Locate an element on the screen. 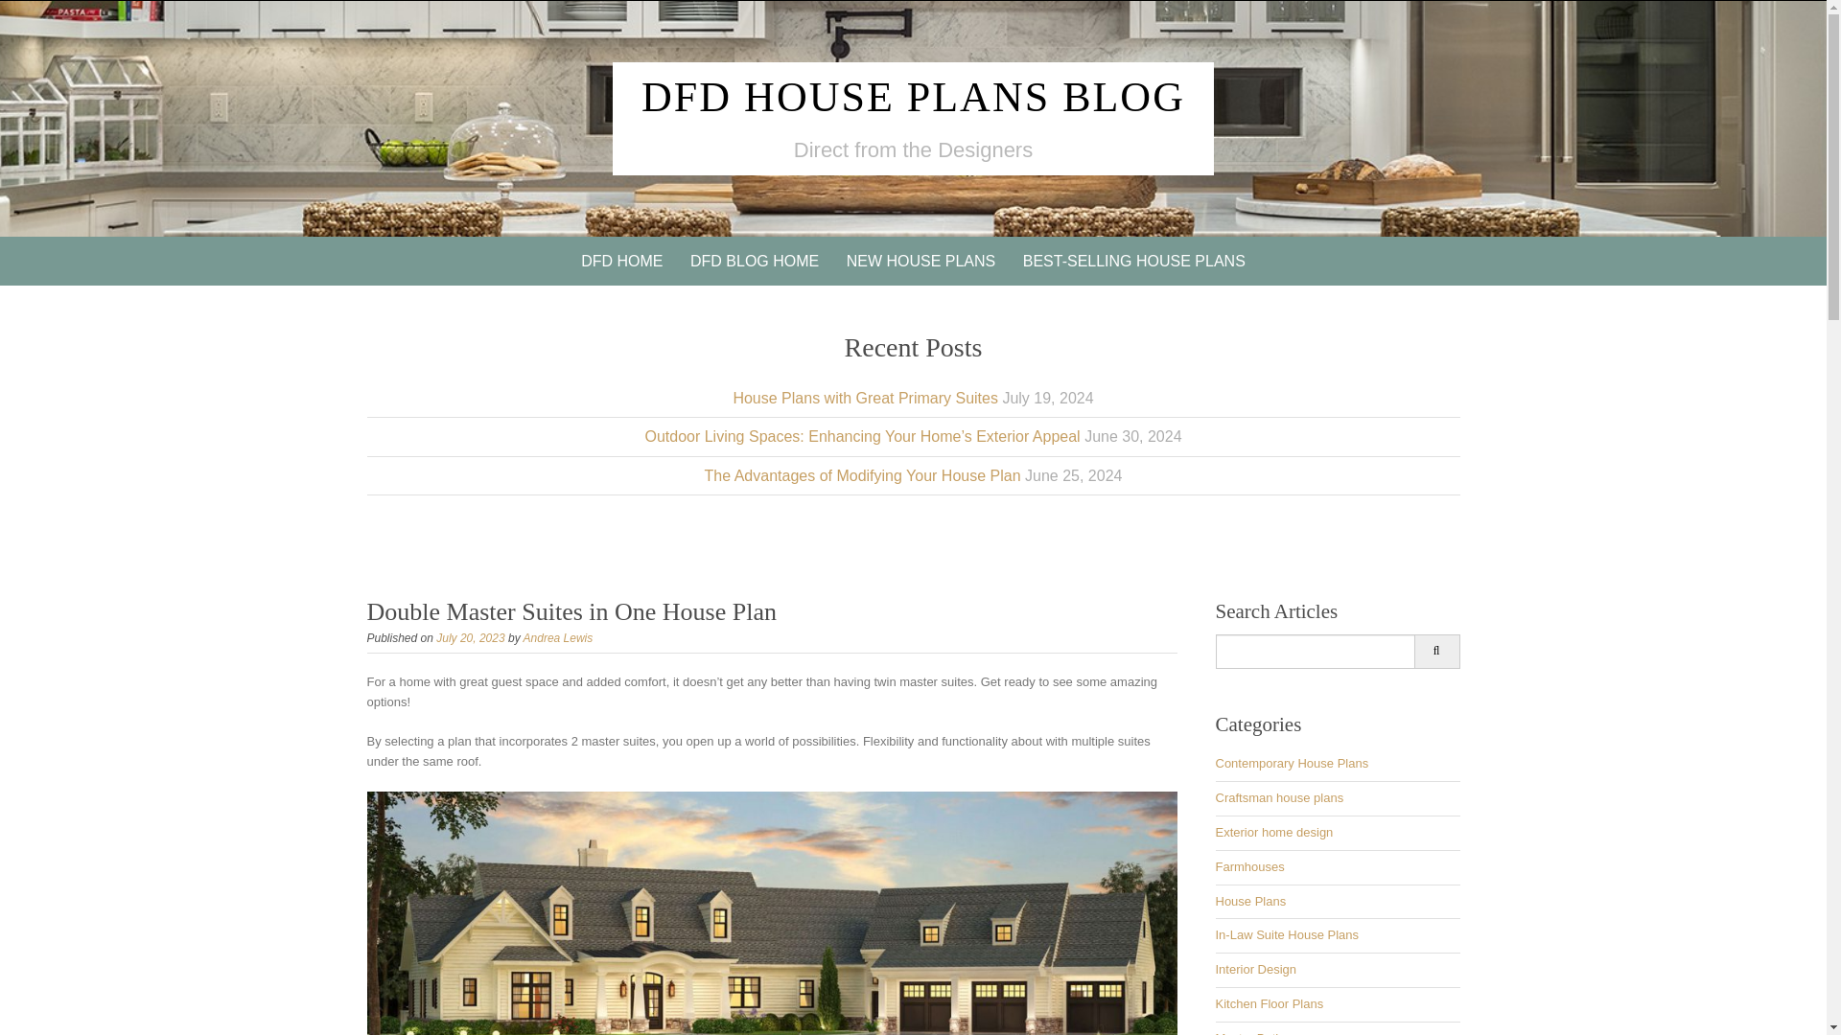 The width and height of the screenshot is (1841, 1035). House Plans with Great Primary Suites is located at coordinates (865, 397).